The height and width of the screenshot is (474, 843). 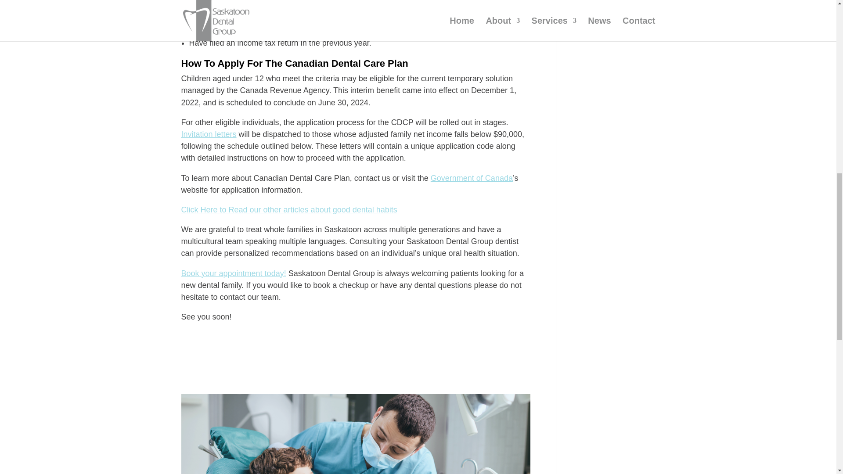 What do you see at coordinates (208, 134) in the screenshot?
I see `Invitation letters` at bounding box center [208, 134].